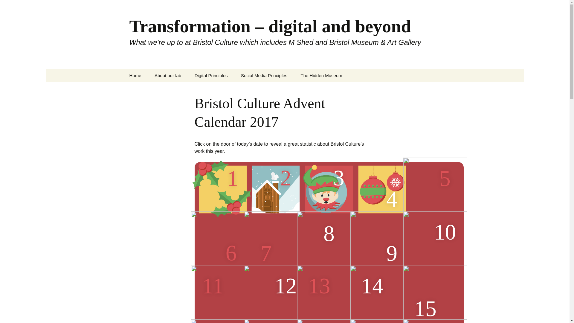 The image size is (574, 323). What do you see at coordinates (168, 75) in the screenshot?
I see `About our lab` at bounding box center [168, 75].